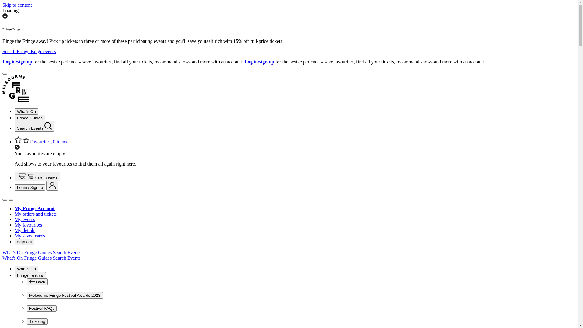 The image size is (583, 328). What do you see at coordinates (37, 282) in the screenshot?
I see `Back` at bounding box center [37, 282].